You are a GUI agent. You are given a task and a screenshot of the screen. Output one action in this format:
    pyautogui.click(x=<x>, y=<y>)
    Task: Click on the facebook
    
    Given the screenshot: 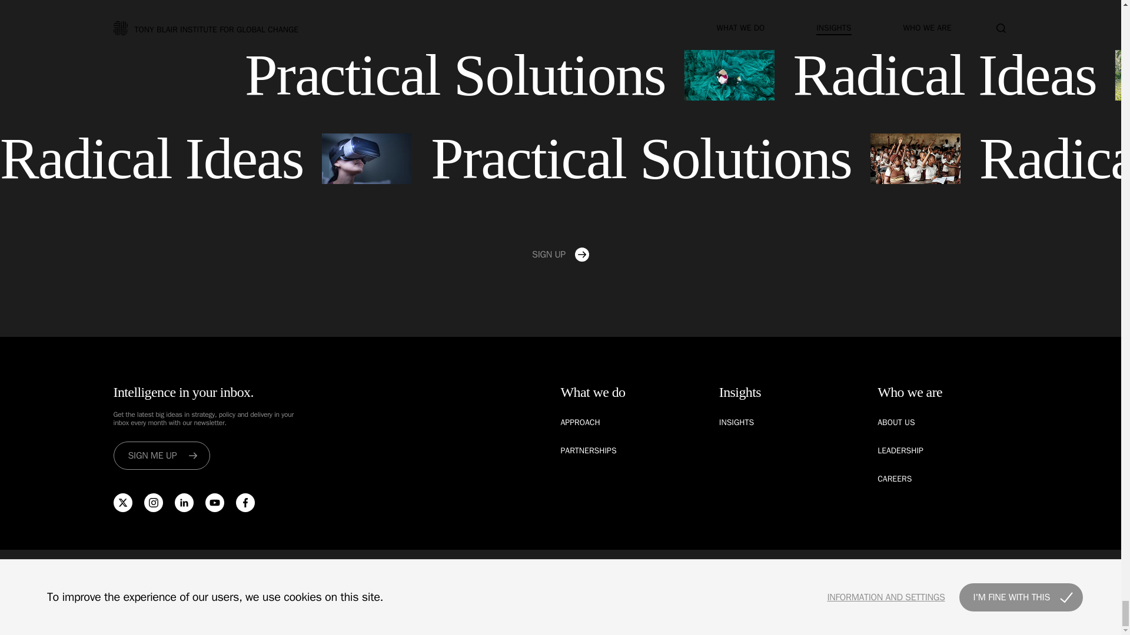 What is the action you would take?
    pyautogui.click(x=245, y=502)
    